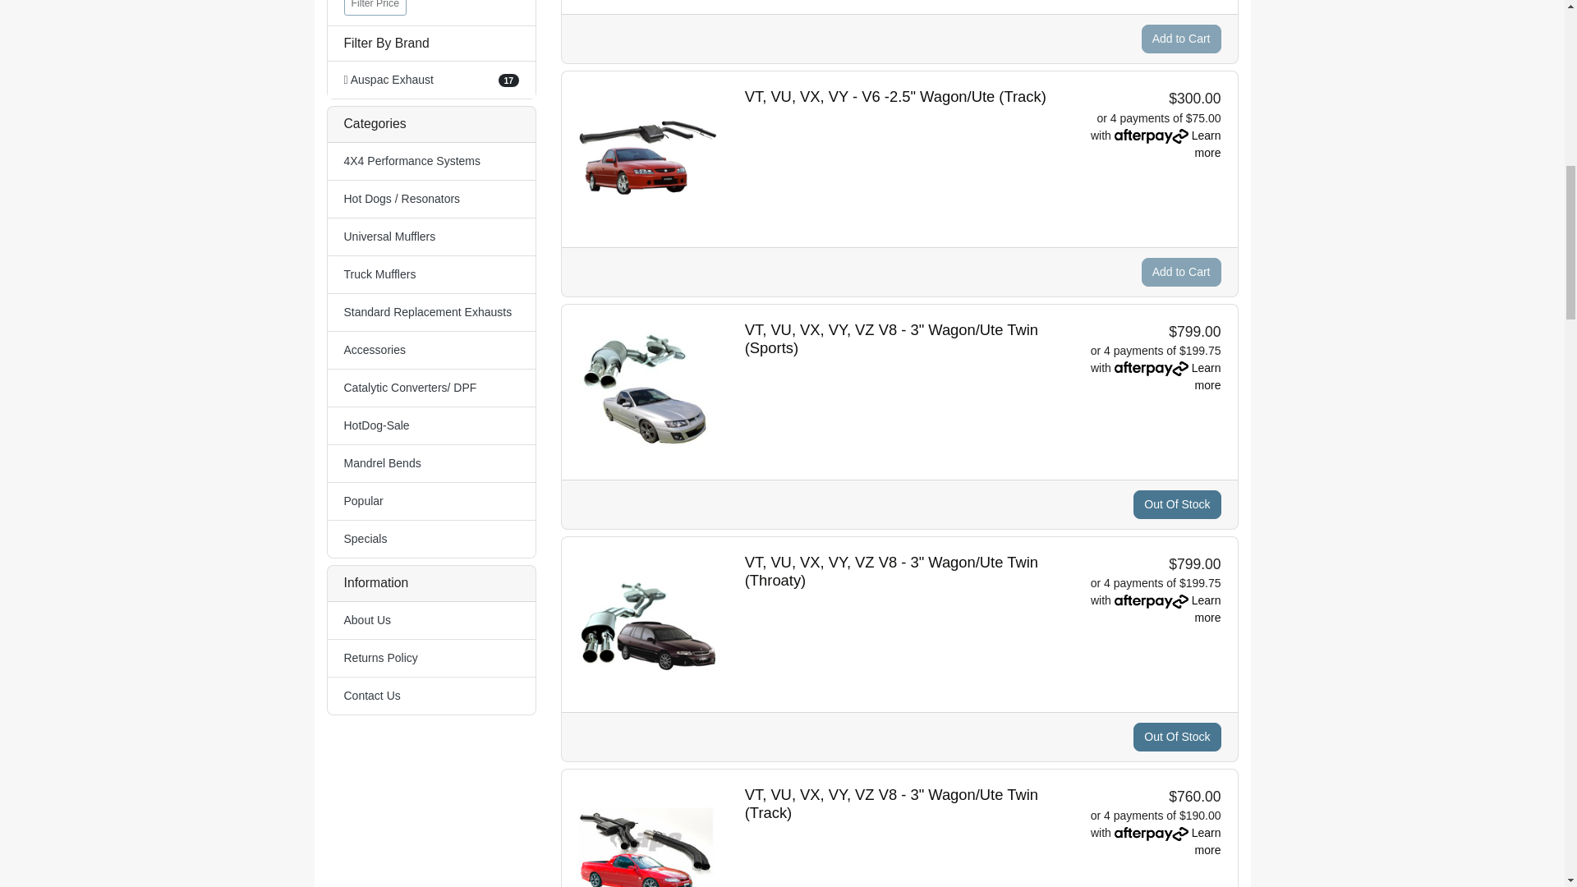 This screenshot has width=1577, height=887. Describe the element at coordinates (1177, 737) in the screenshot. I see `Notify Me When Back In Stock` at that location.